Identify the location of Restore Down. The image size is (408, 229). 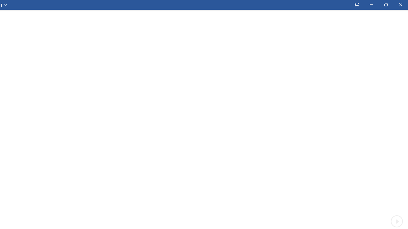
(386, 5).